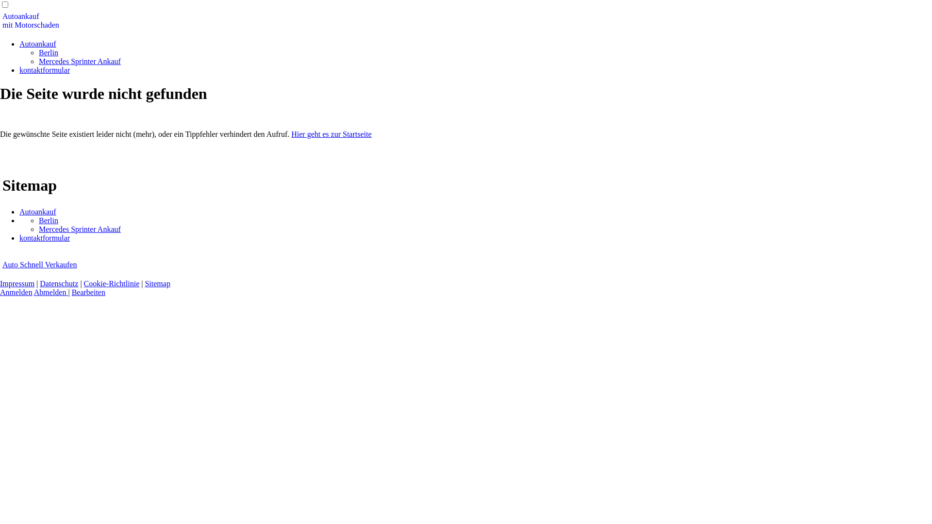  Describe the element at coordinates (49, 52) in the screenshot. I see `Berlin` at that location.